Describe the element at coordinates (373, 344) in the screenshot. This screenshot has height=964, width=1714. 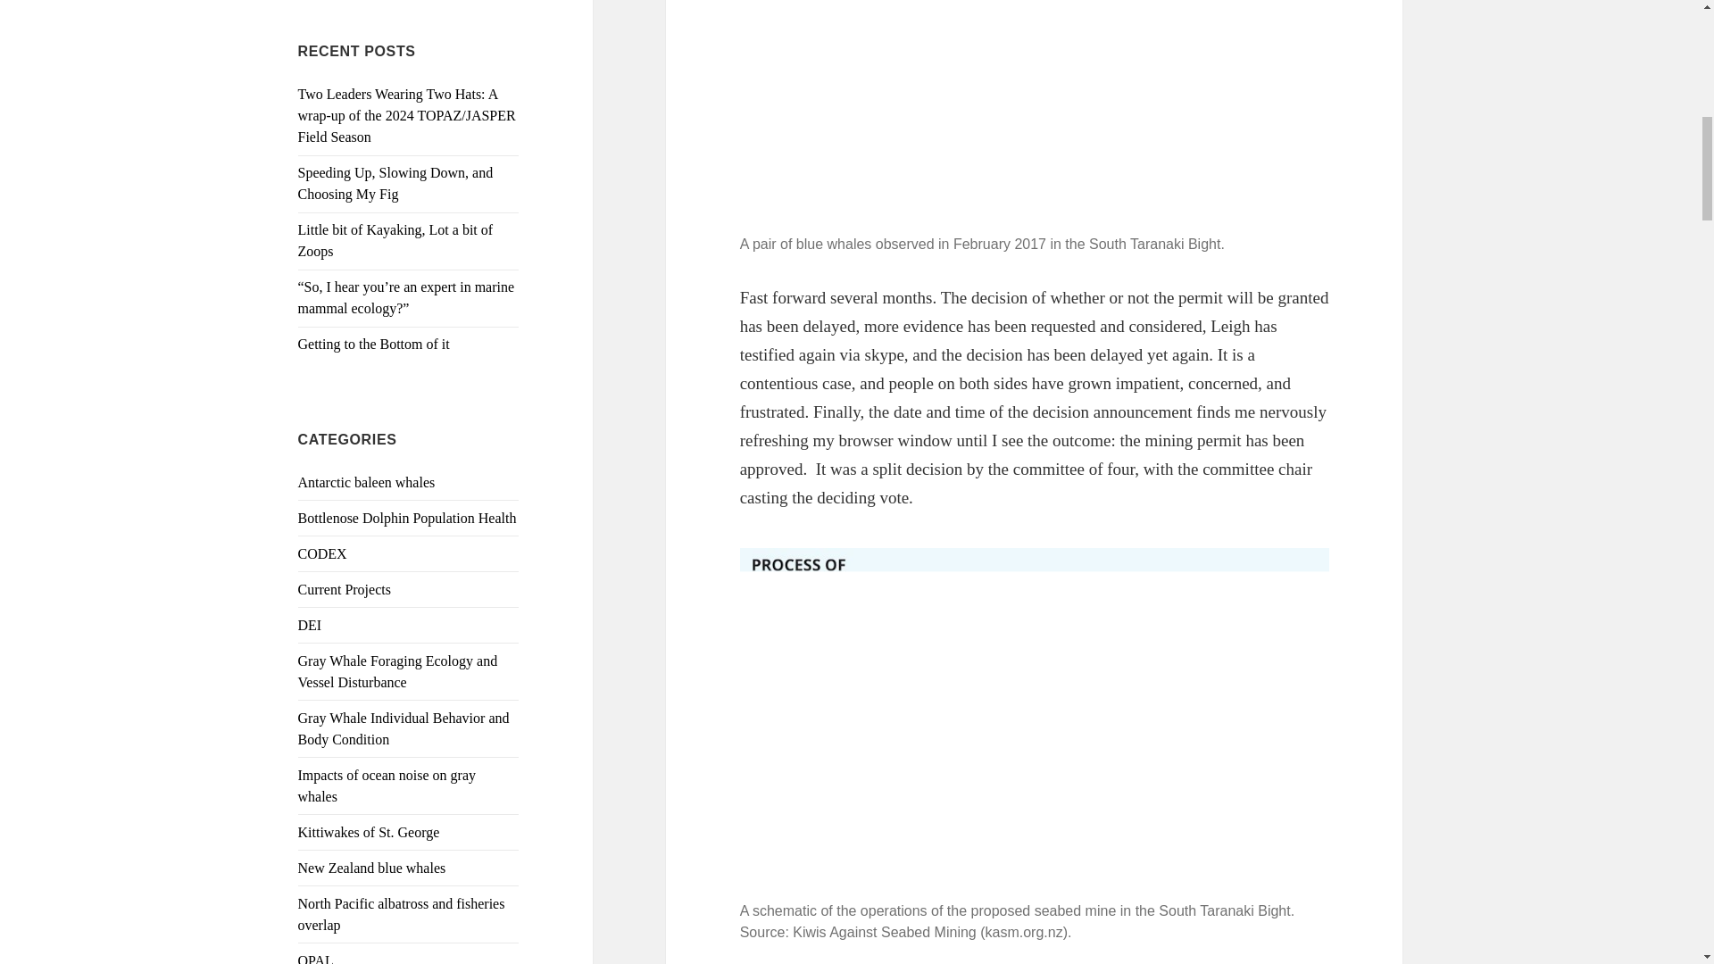
I see `Getting to the Bottom of it` at that location.